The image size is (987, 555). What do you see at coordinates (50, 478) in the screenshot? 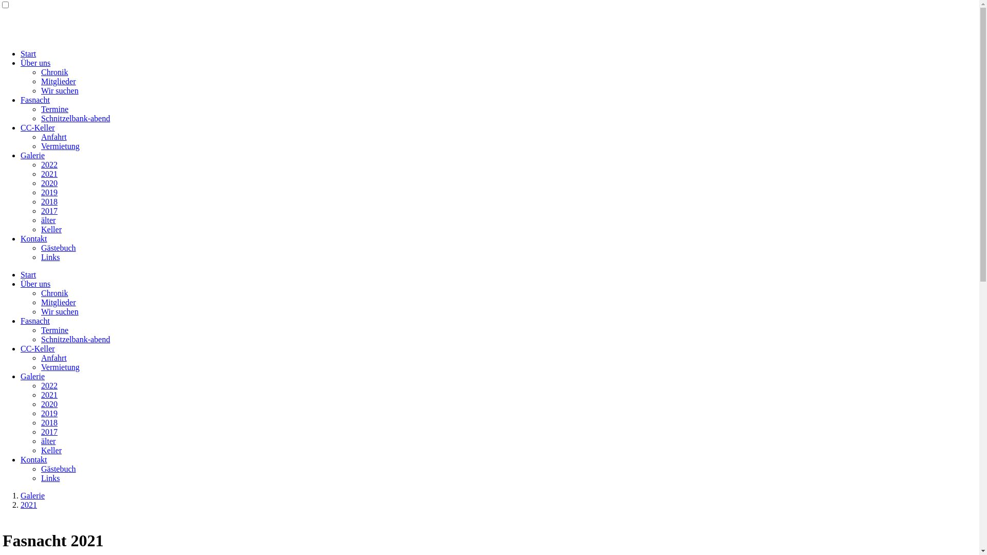
I see `Links` at bounding box center [50, 478].